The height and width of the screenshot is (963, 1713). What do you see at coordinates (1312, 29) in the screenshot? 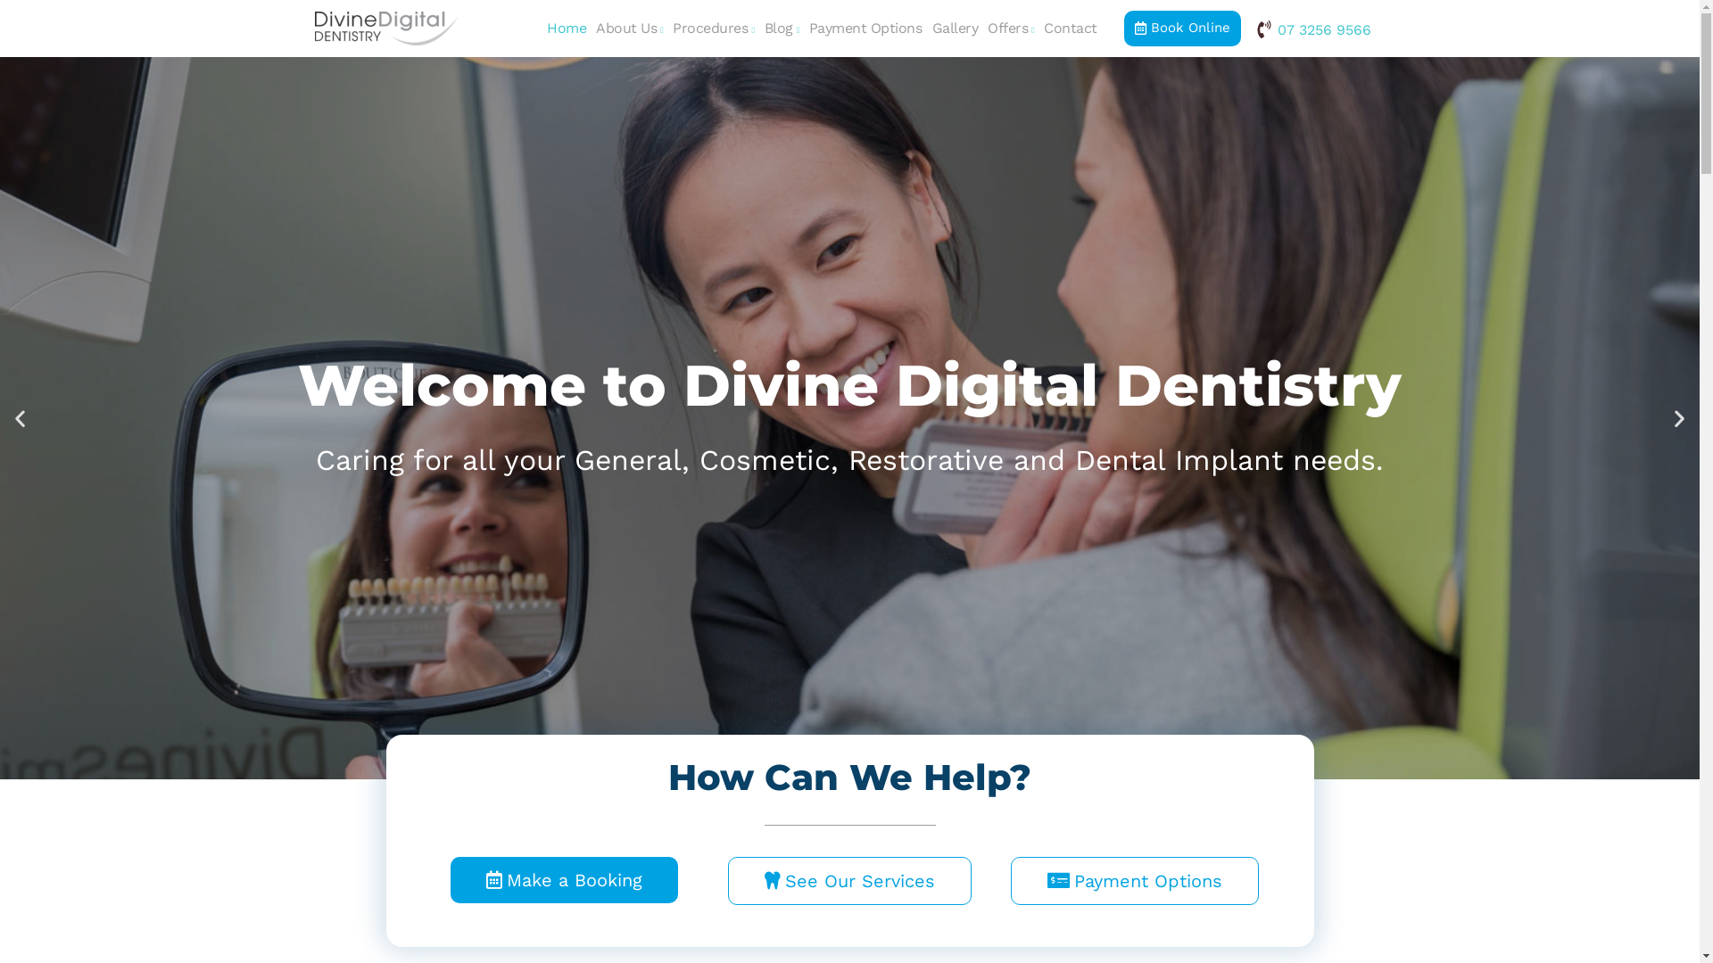
I see `07 3256 9566` at bounding box center [1312, 29].